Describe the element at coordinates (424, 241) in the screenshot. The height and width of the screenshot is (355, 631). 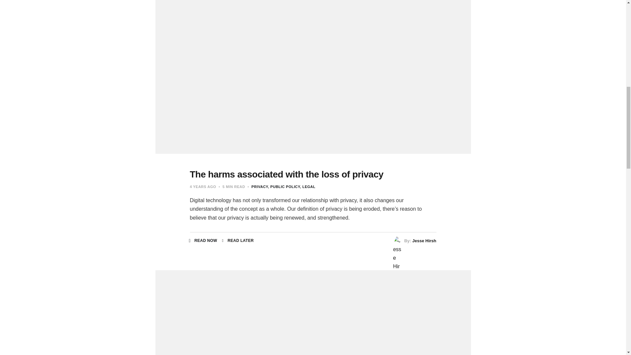
I see `Jesse Hirsh` at that location.